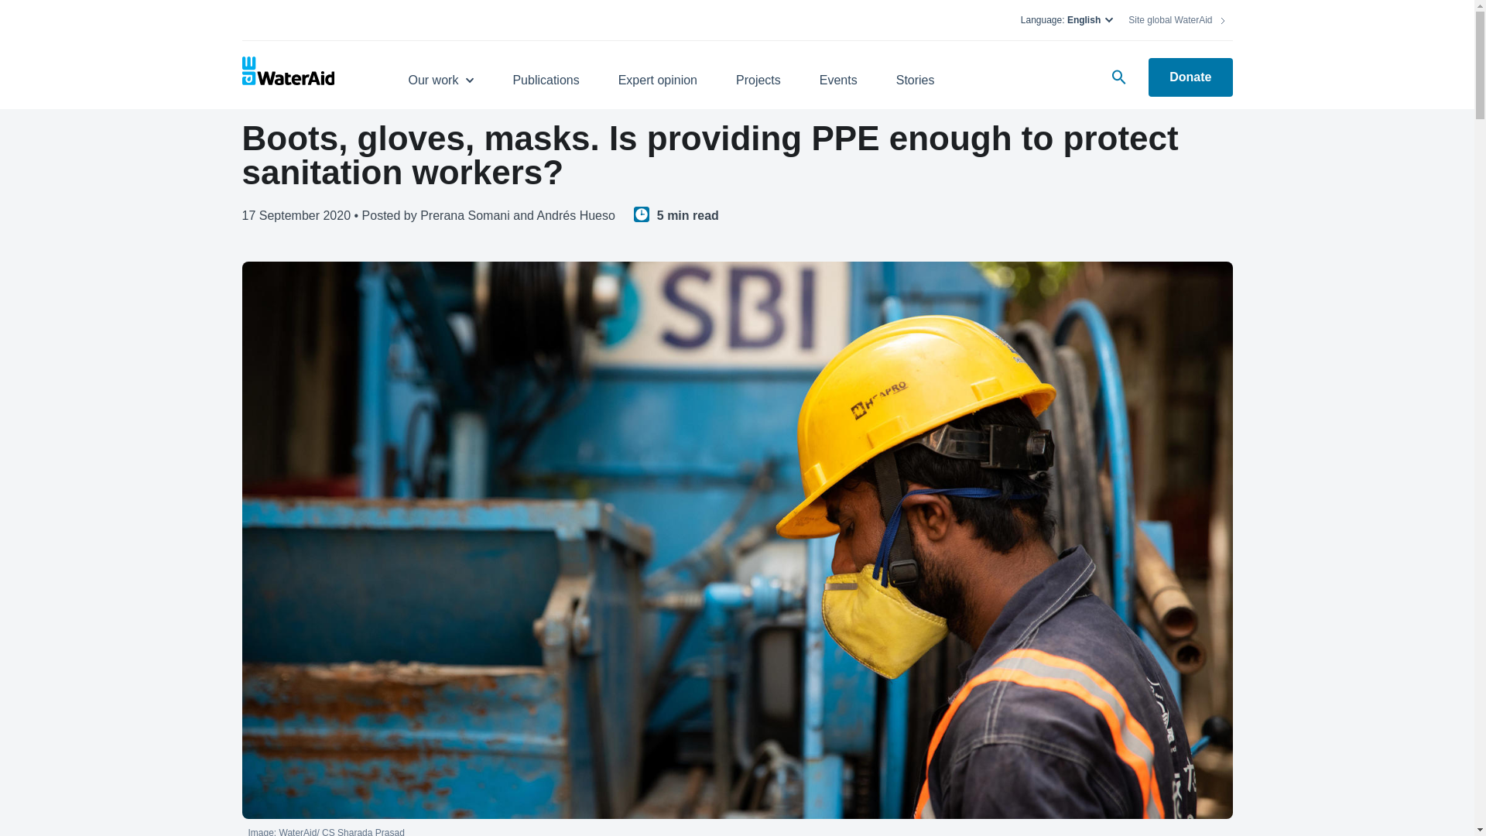  What do you see at coordinates (758, 72) in the screenshot?
I see `Projects` at bounding box center [758, 72].